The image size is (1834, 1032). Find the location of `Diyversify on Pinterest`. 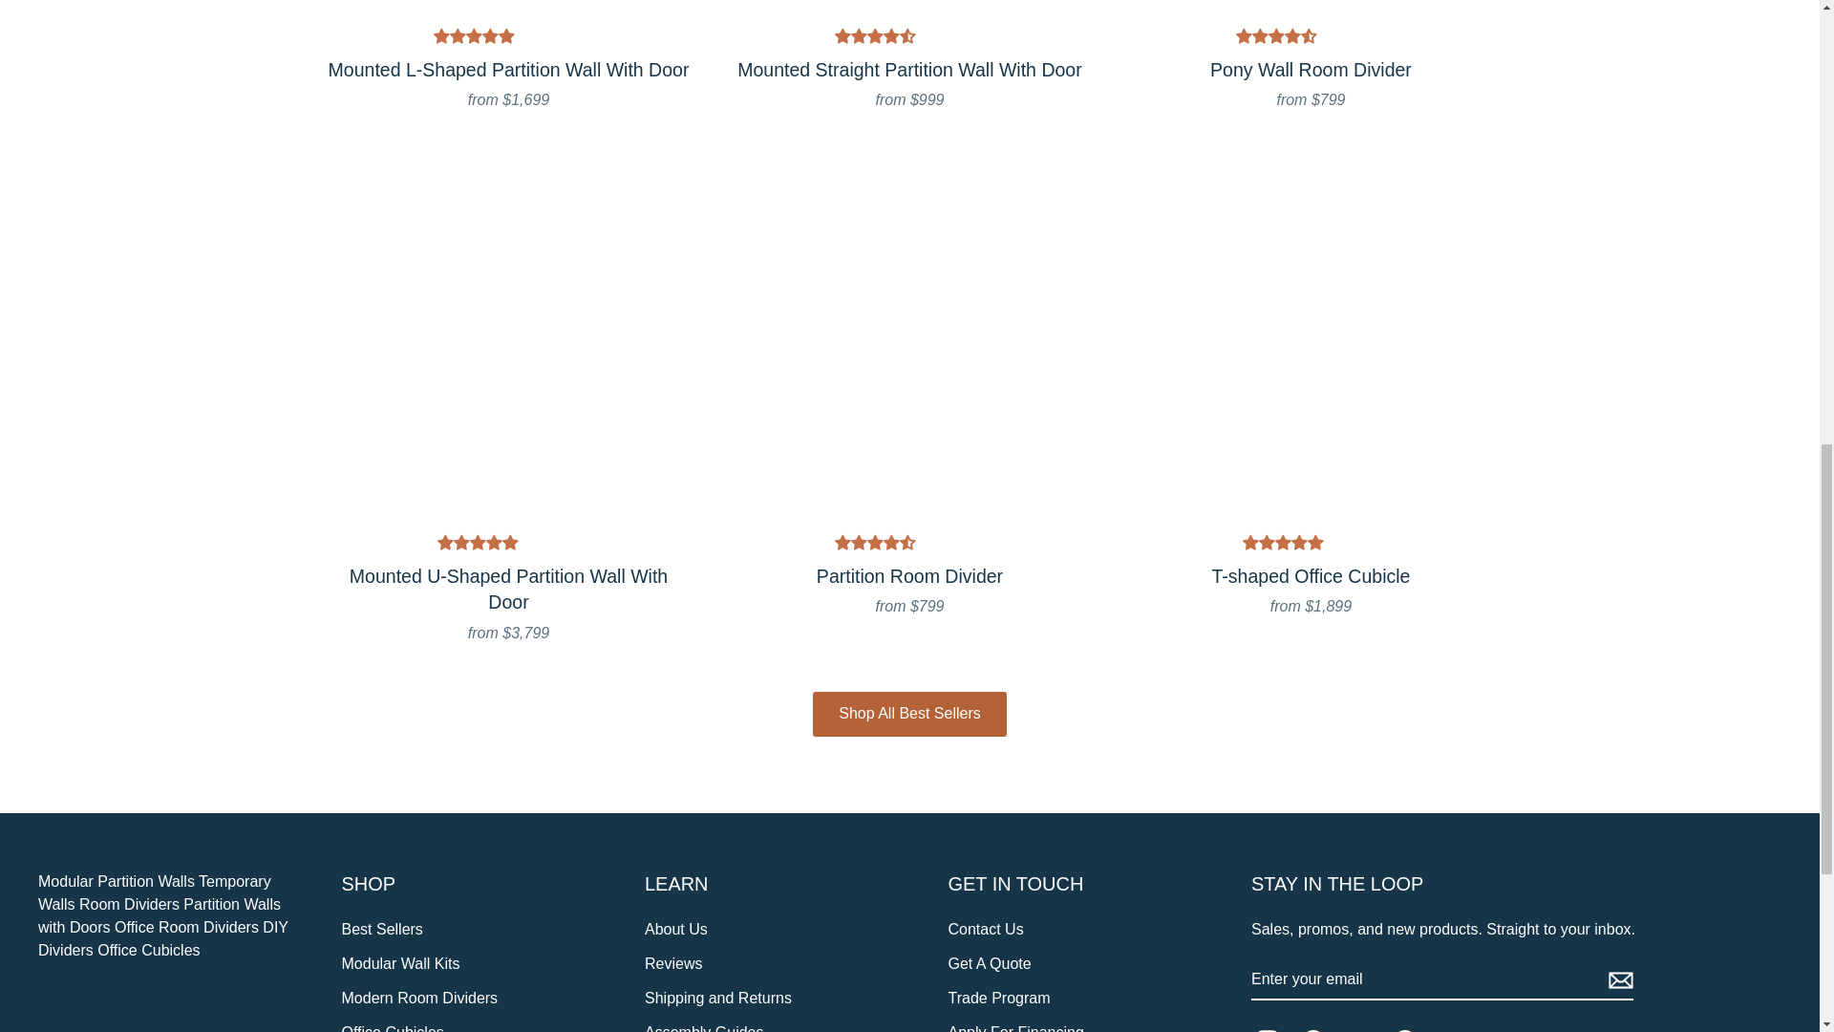

Diyversify on Pinterest is located at coordinates (1412, 1024).